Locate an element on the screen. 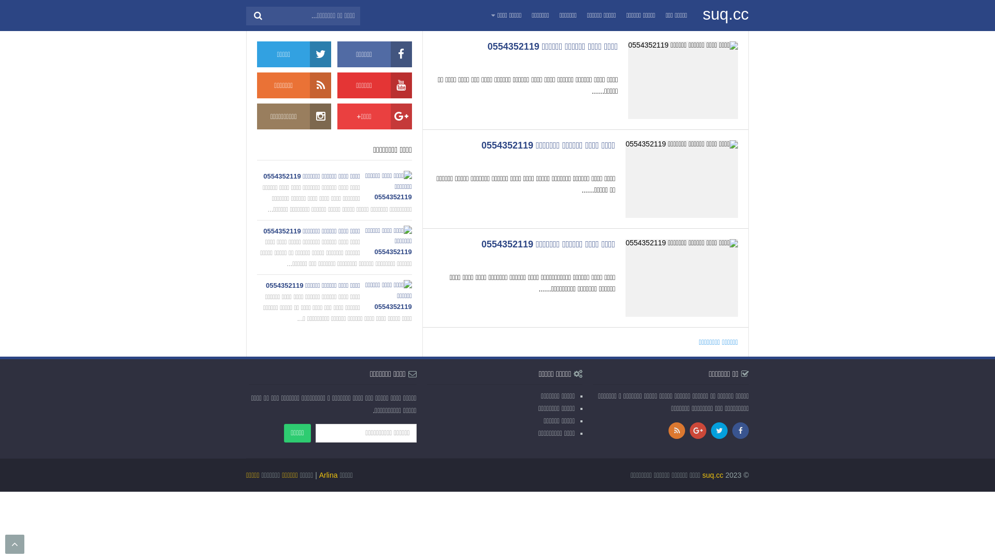 Image resolution: width=995 pixels, height=559 pixels. suq.cc is located at coordinates (713, 475).